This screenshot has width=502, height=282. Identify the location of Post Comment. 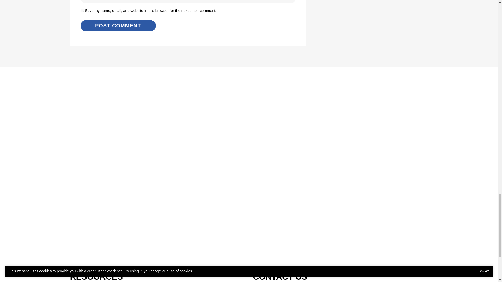
(118, 26).